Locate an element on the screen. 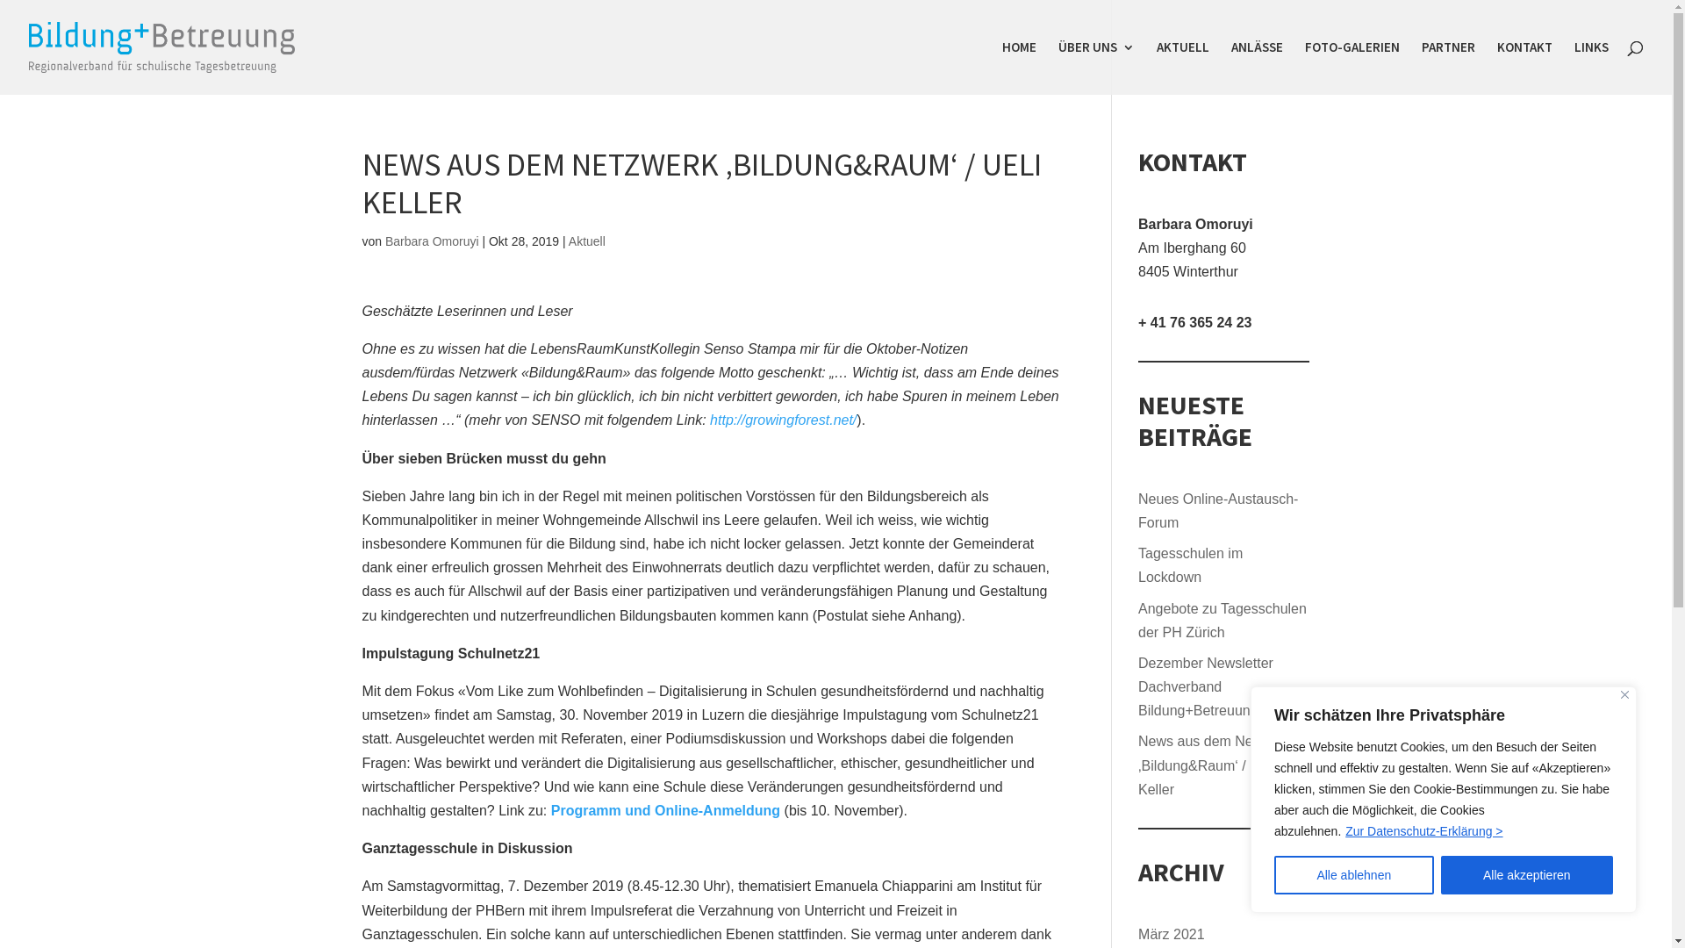  Dezember Newsletter Dachverband Bildung+Betreuung is located at coordinates (1206, 686).